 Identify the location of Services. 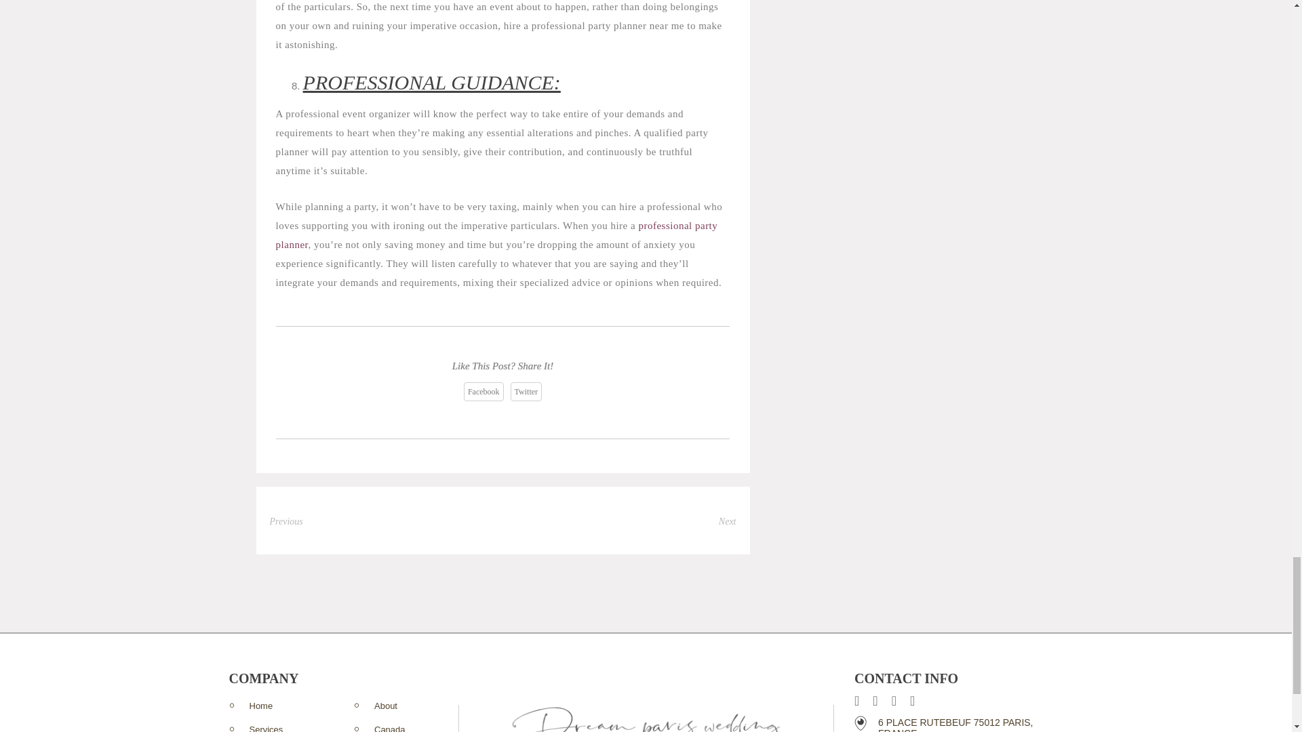
(267, 728).